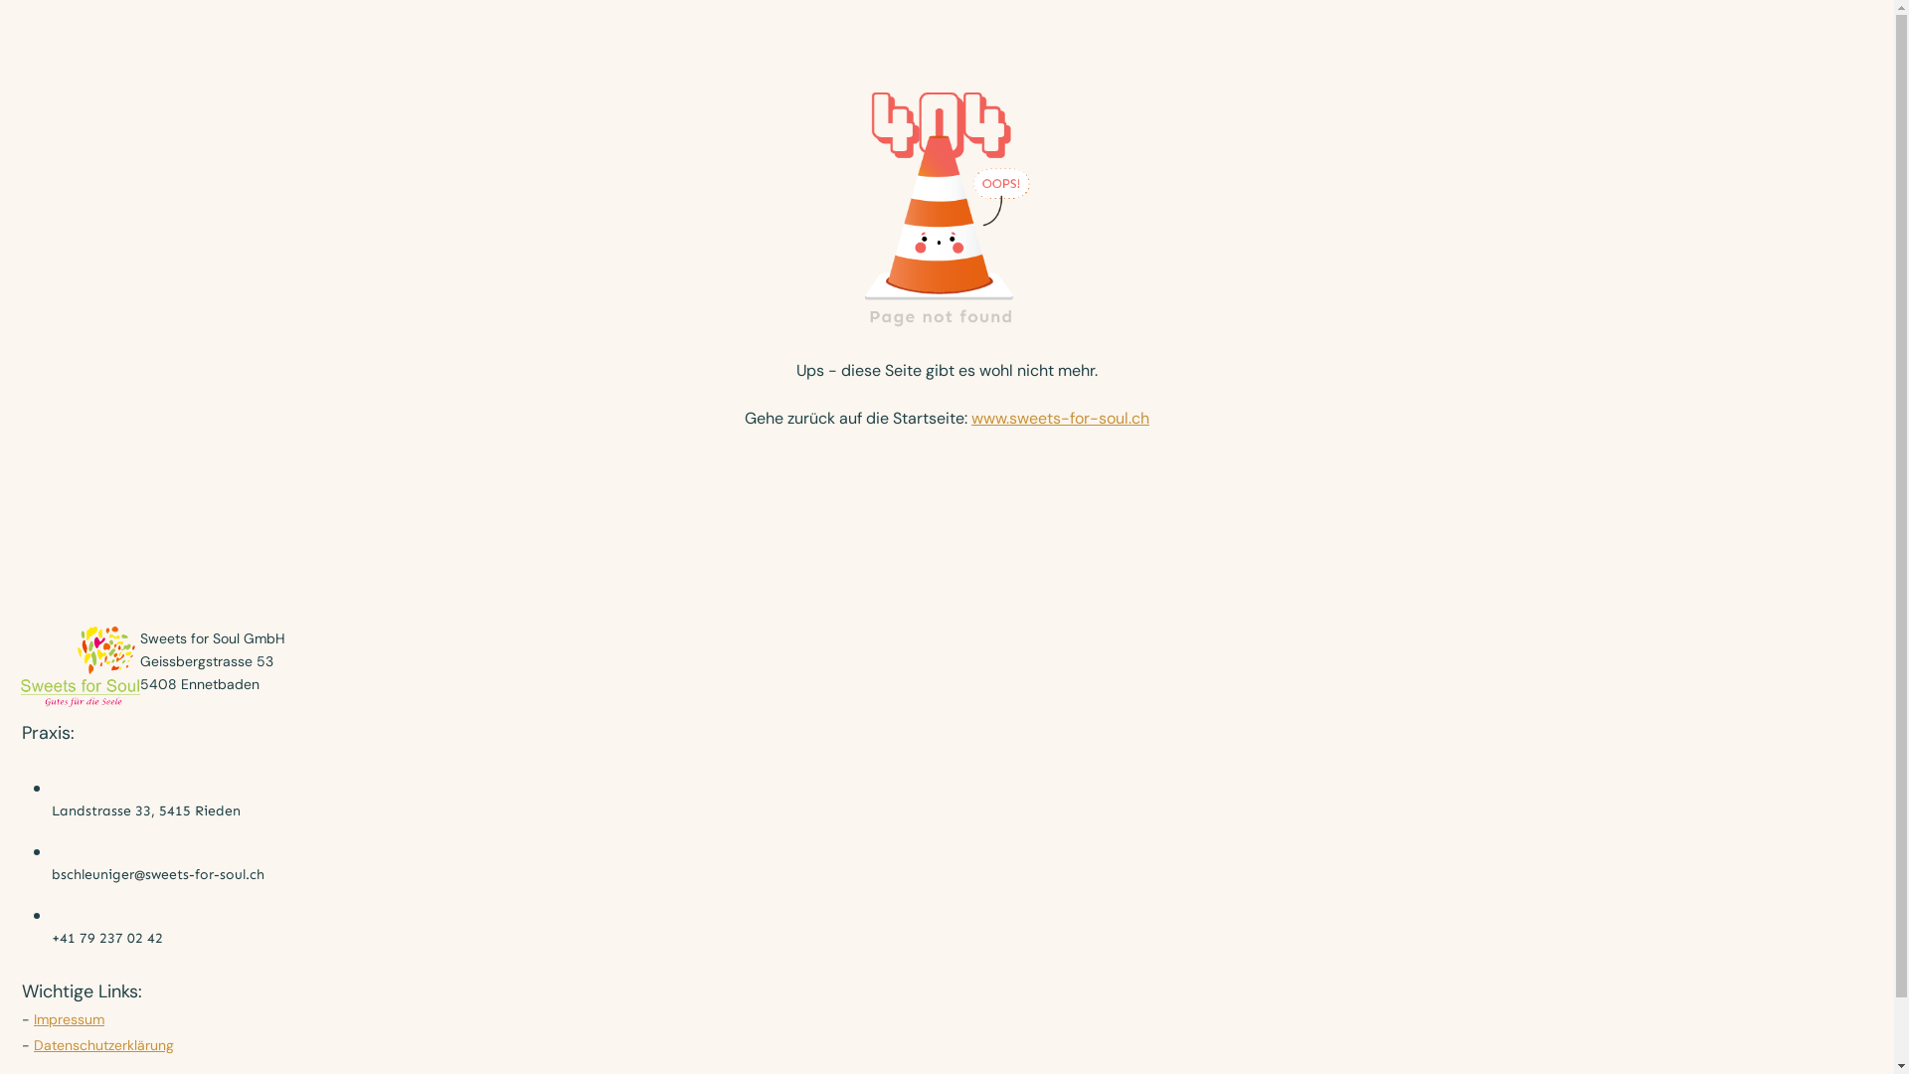  Describe the element at coordinates (1060, 418) in the screenshot. I see `www.sweets-for-soul.ch` at that location.